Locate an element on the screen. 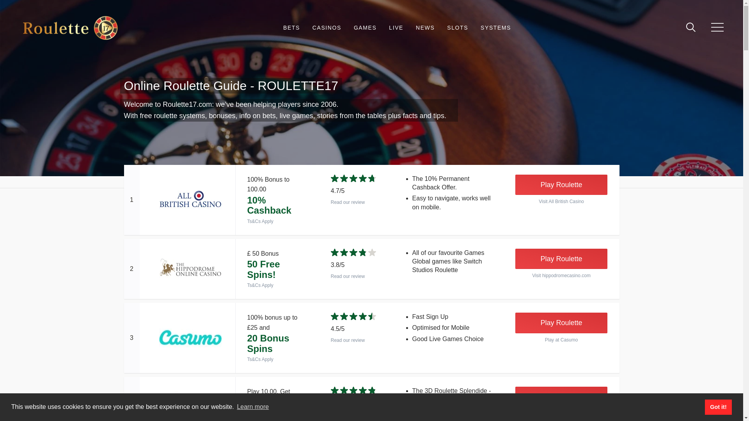 This screenshot has height=421, width=749. NEWS is located at coordinates (425, 28).